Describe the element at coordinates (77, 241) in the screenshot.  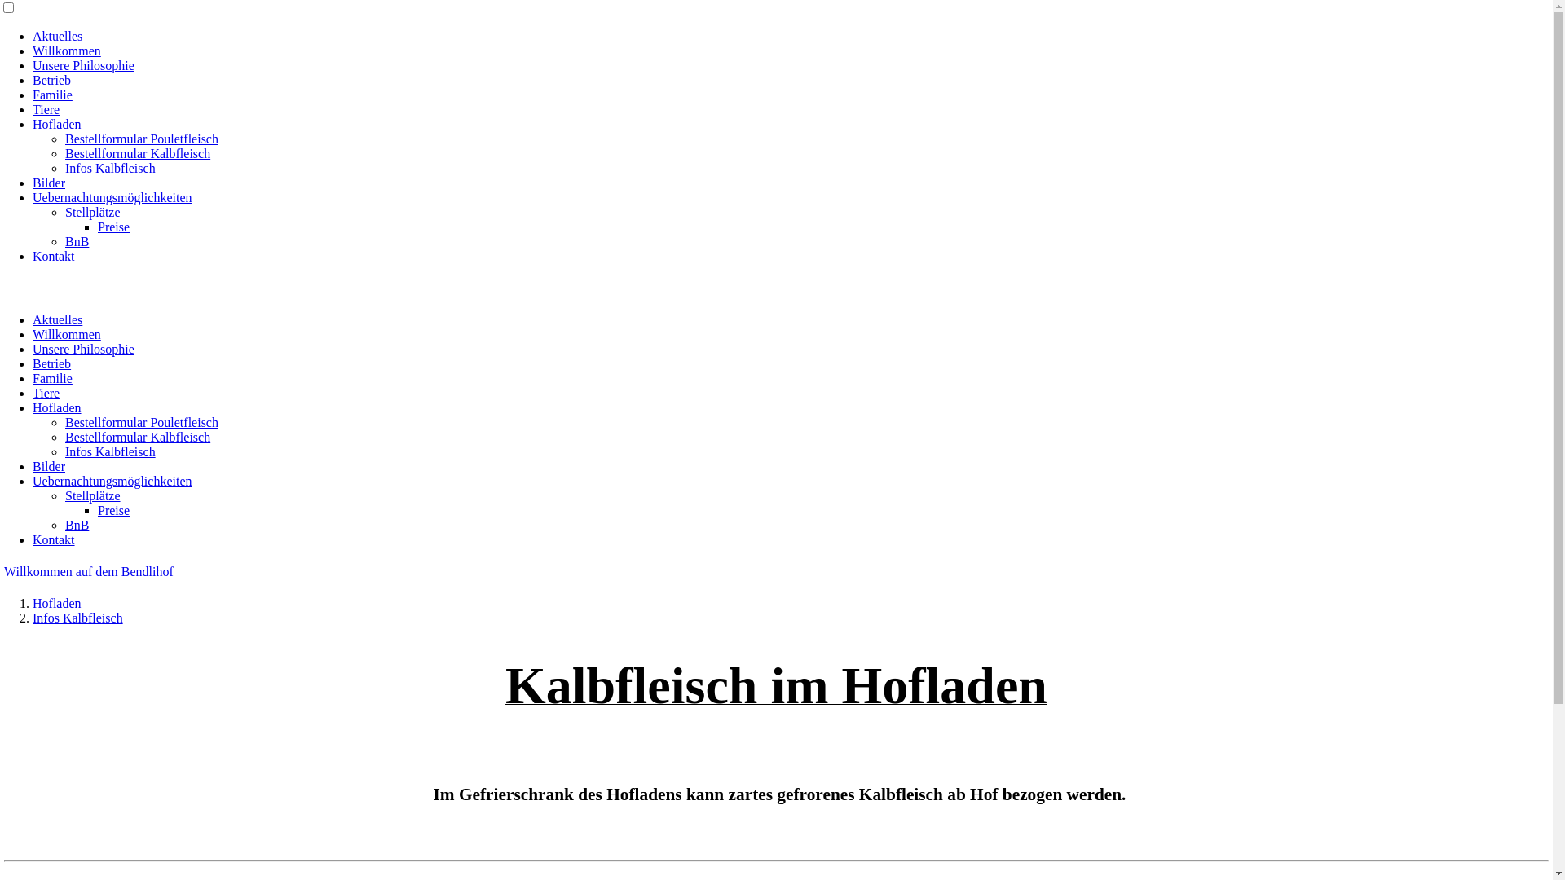
I see `BnB` at that location.